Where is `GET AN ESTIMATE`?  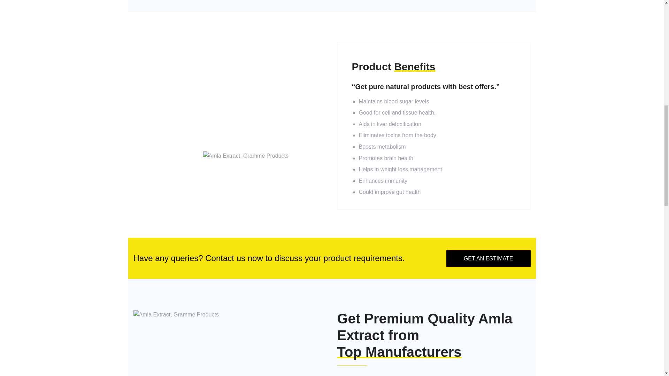
GET AN ESTIMATE is located at coordinates (488, 258).